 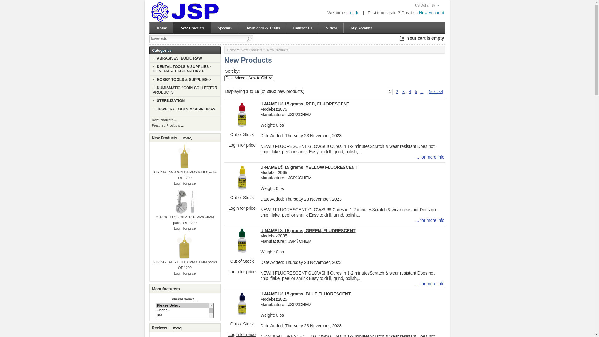 I want to click on Login for price, so click(x=242, y=272).